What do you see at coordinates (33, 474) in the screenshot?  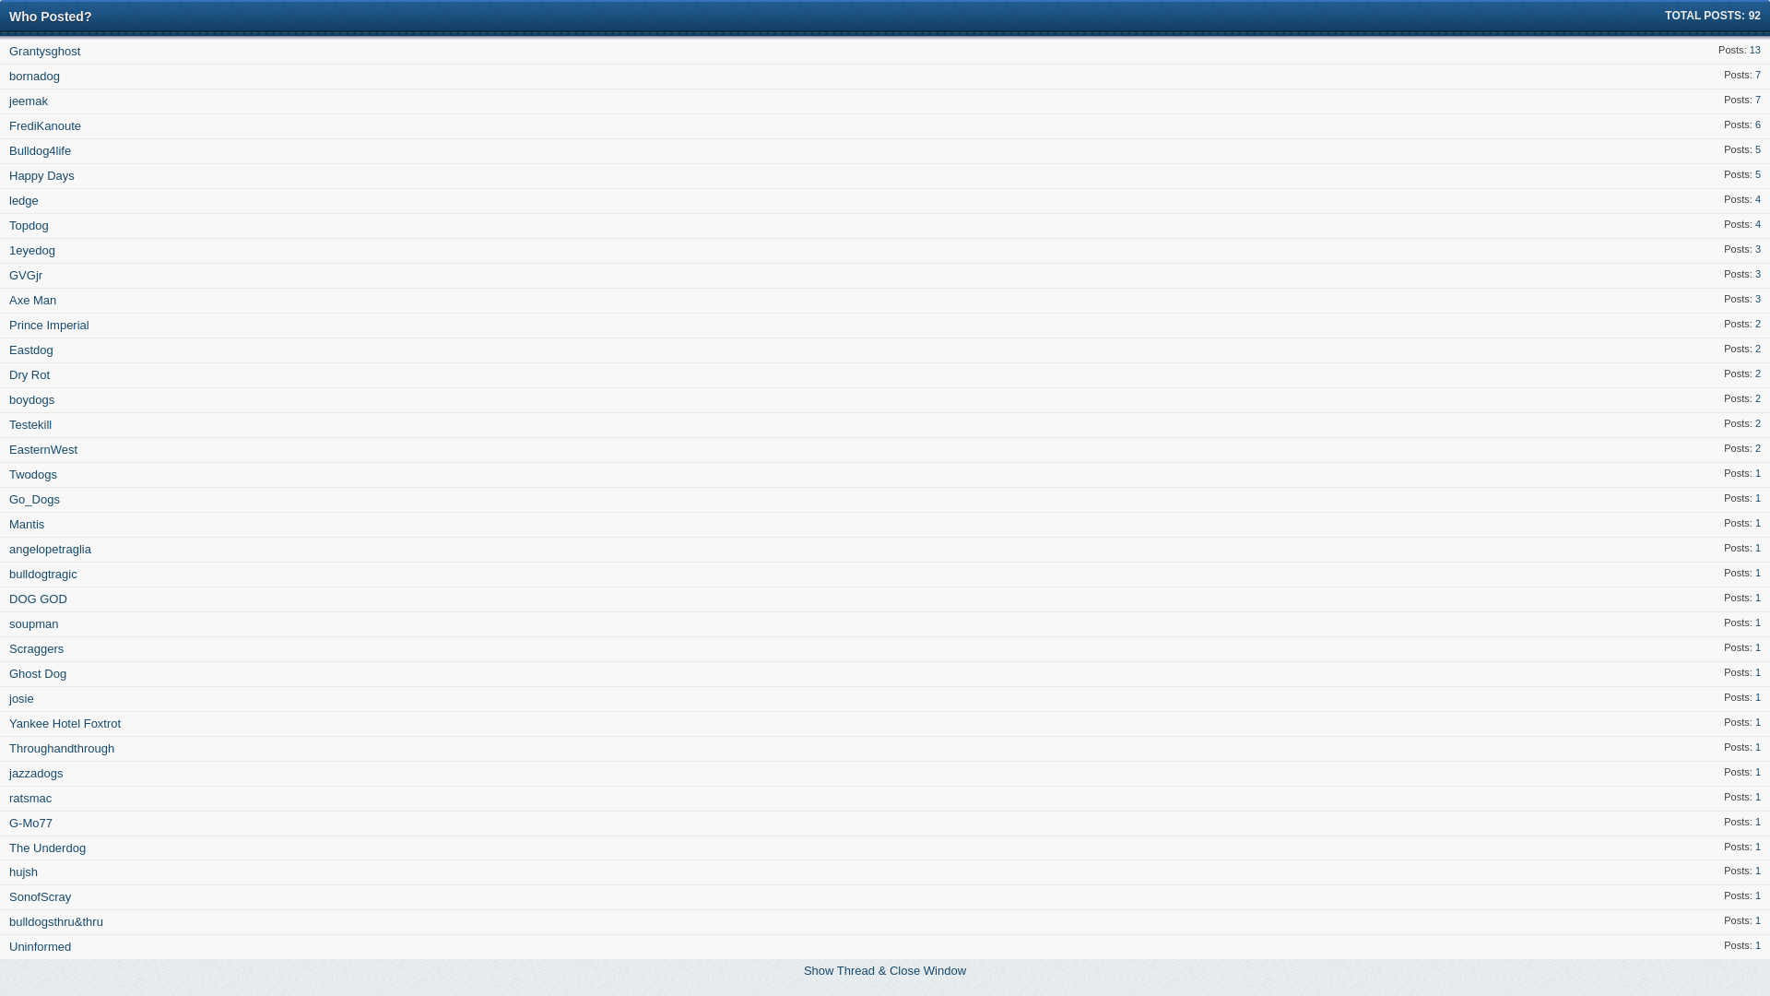 I see `Twodogs` at bounding box center [33, 474].